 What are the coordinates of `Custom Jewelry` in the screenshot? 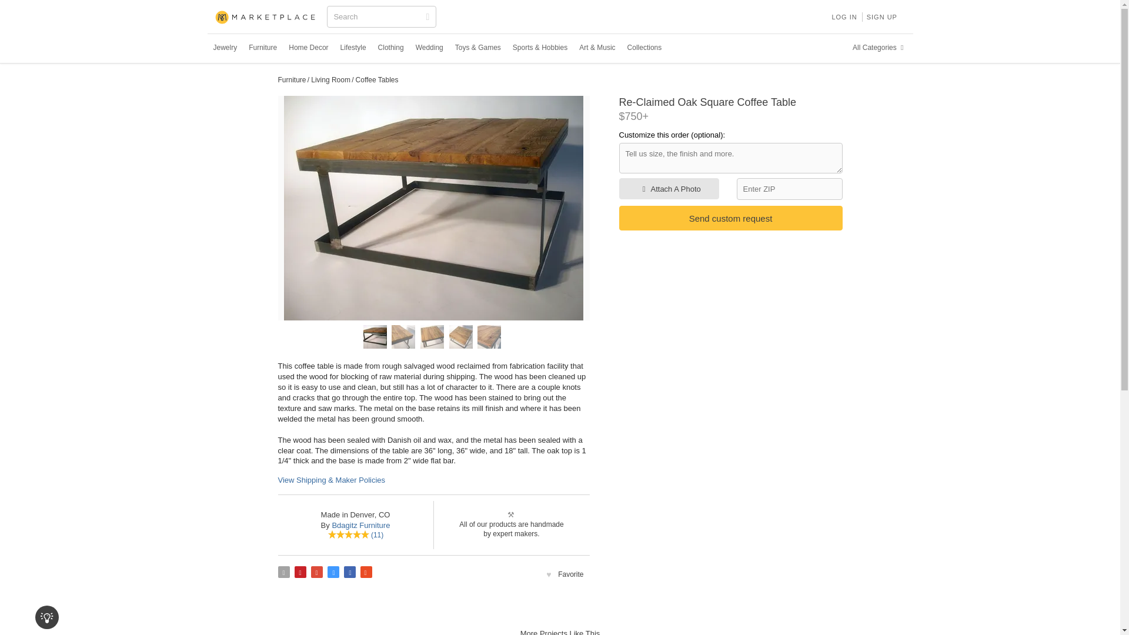 It's located at (225, 48).